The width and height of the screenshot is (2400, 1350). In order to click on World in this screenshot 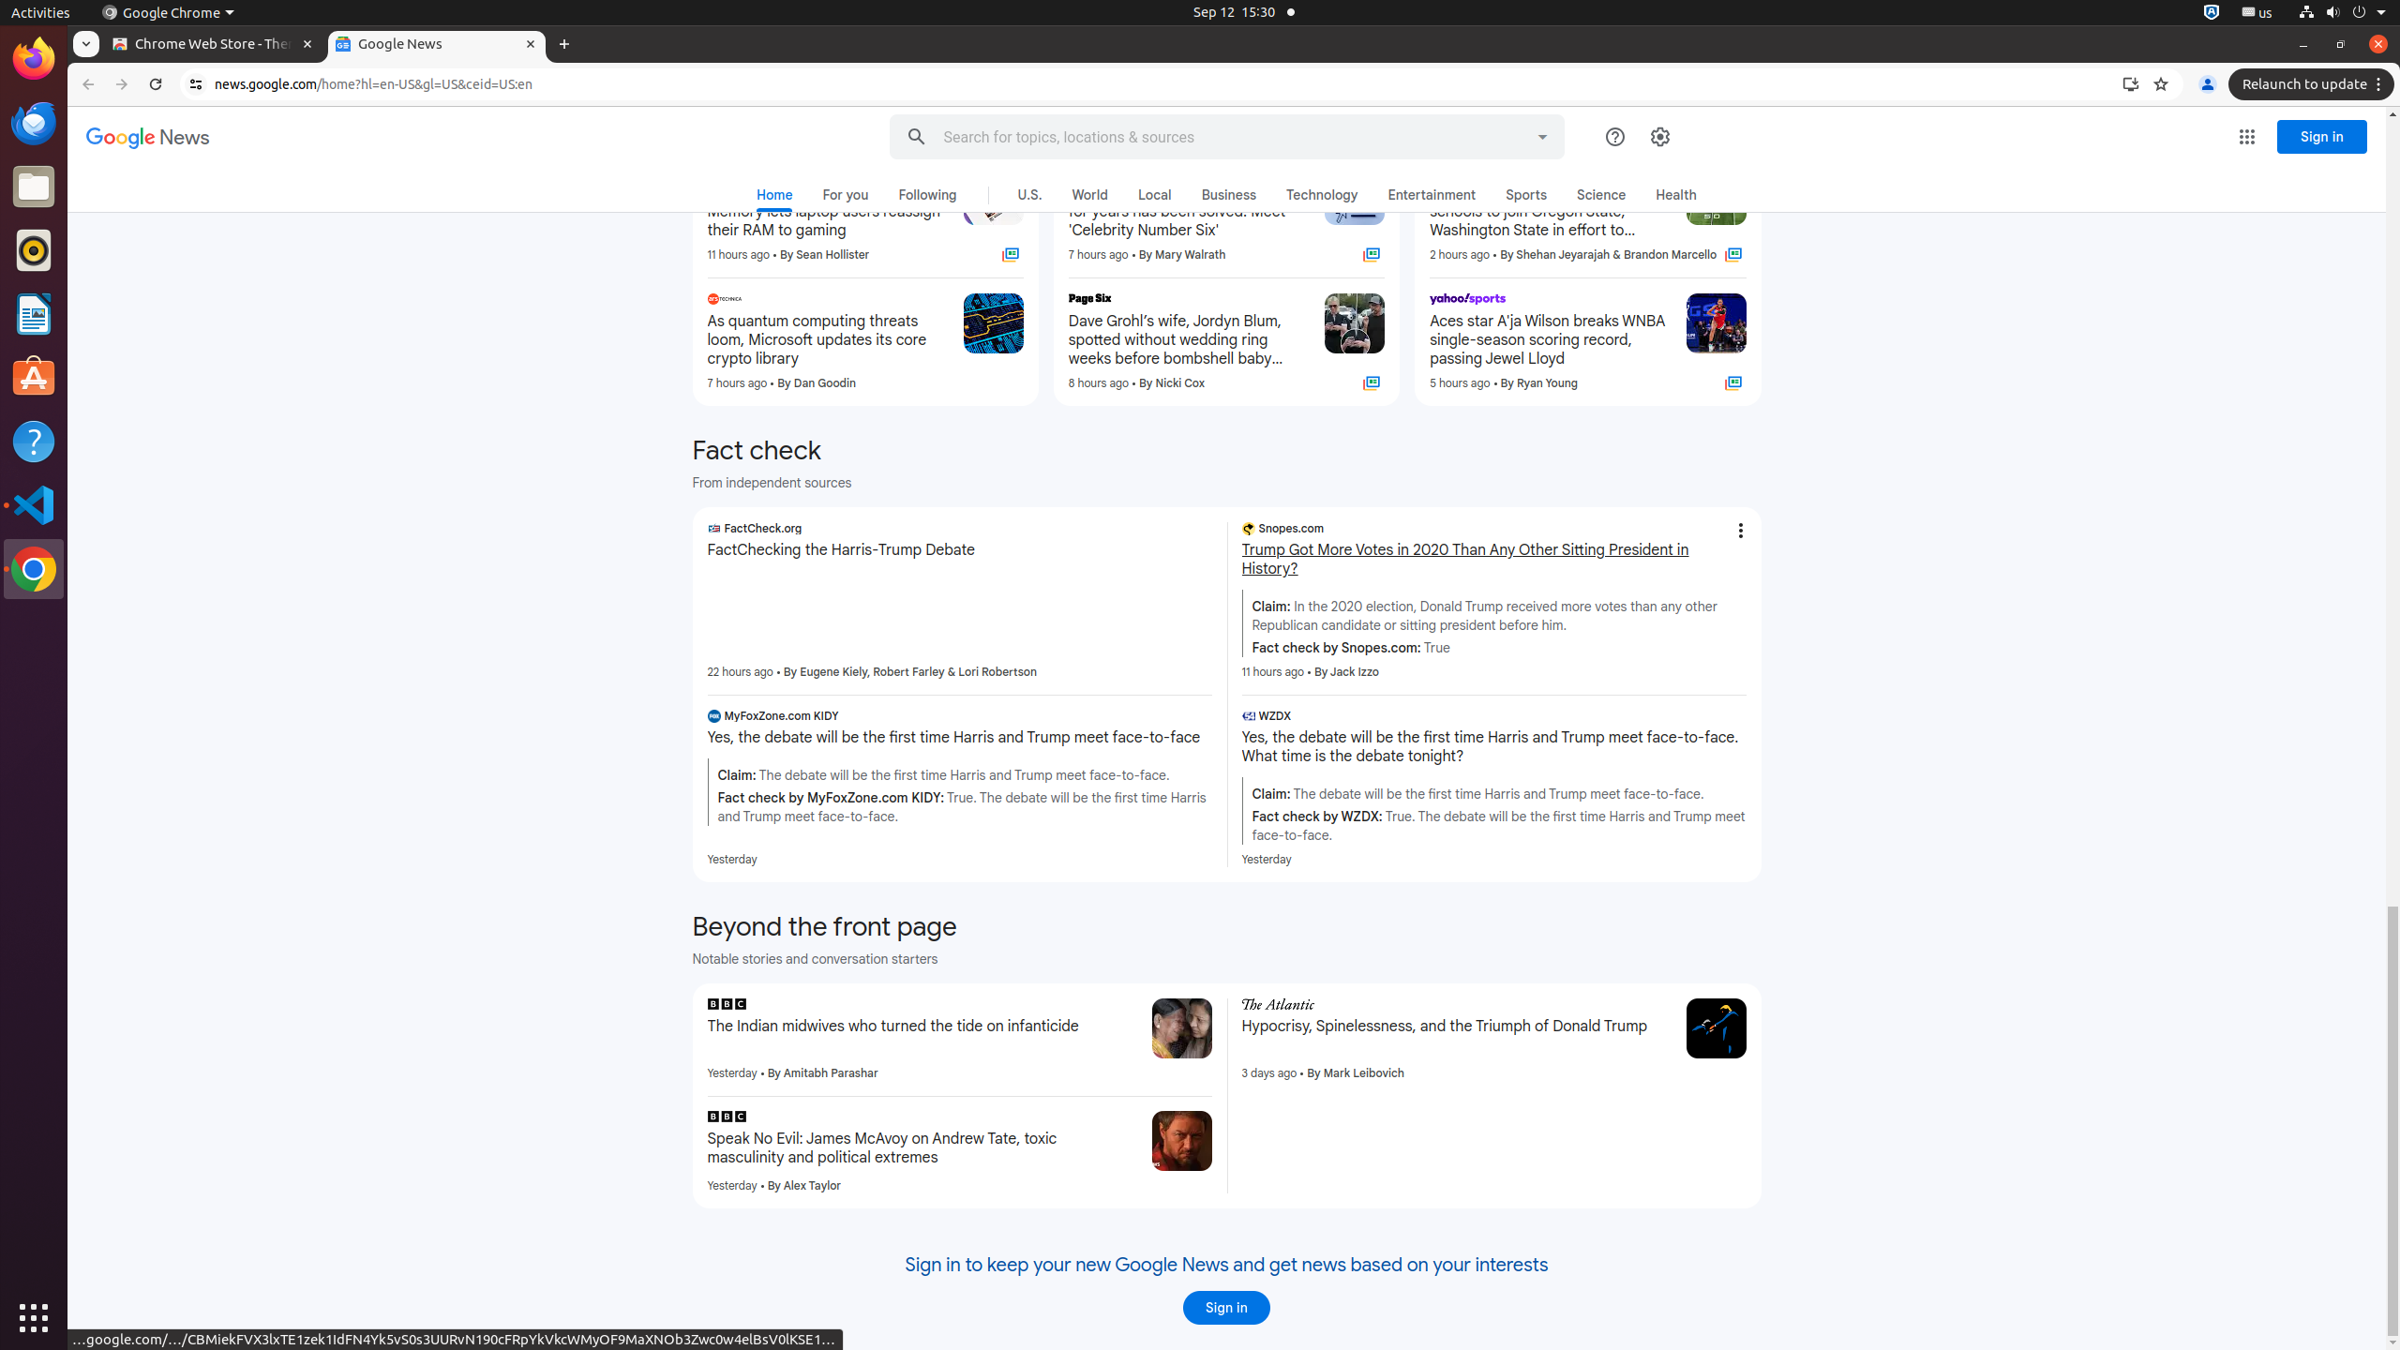, I will do `click(1089, 195)`.